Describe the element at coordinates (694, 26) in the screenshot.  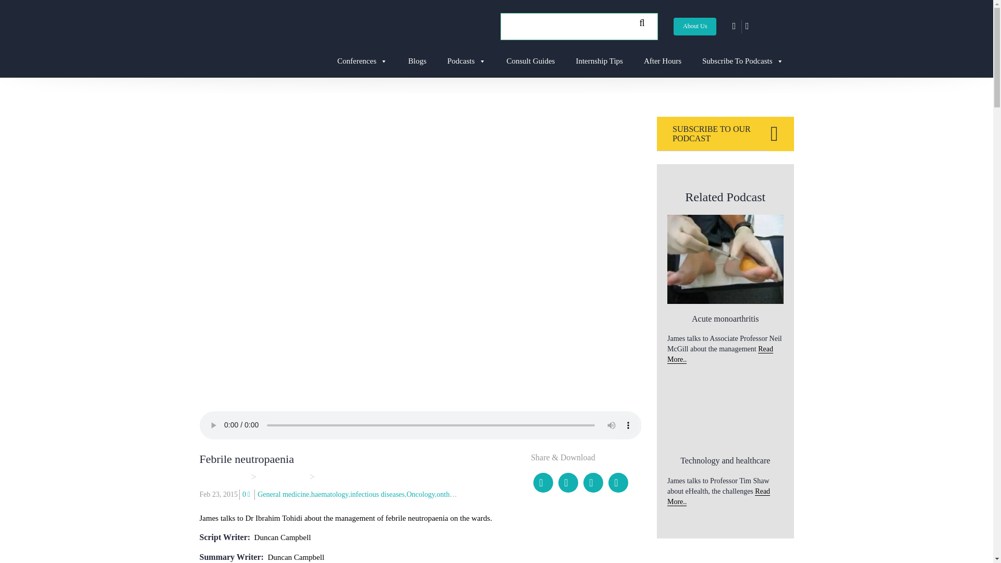
I see `About Us` at that location.